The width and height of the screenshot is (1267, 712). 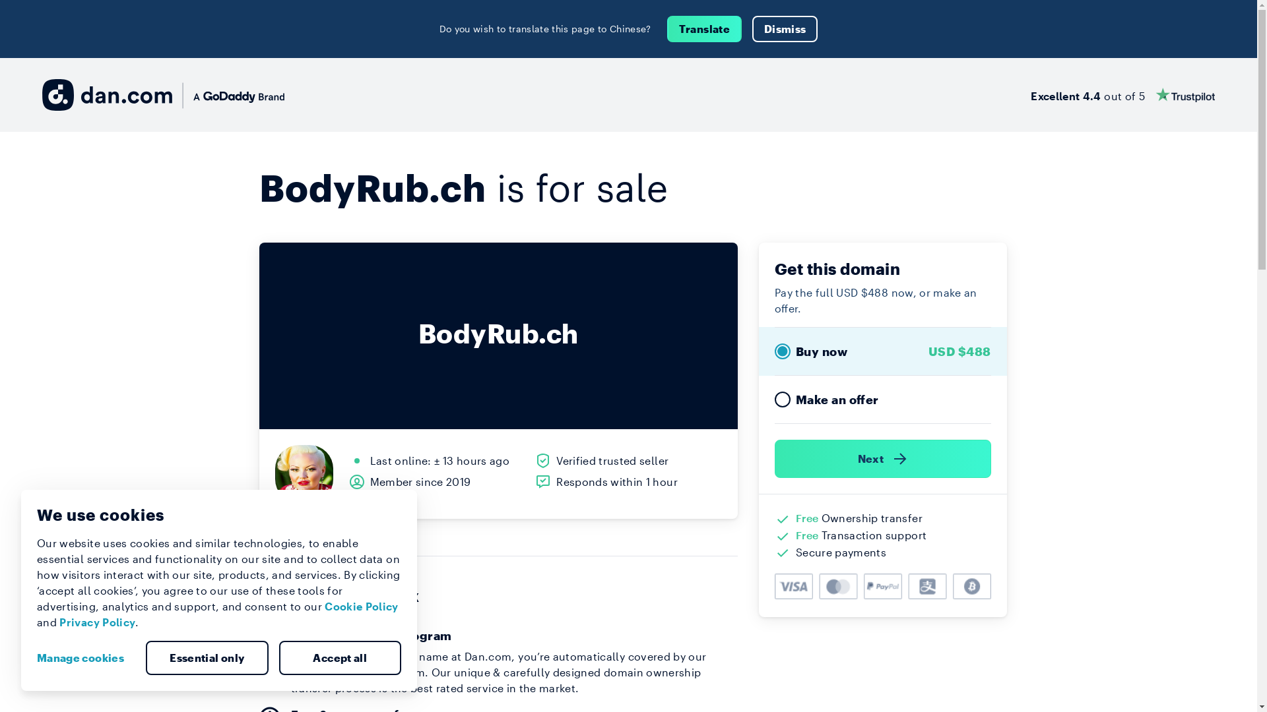 I want to click on Dismiss, so click(x=785, y=29).